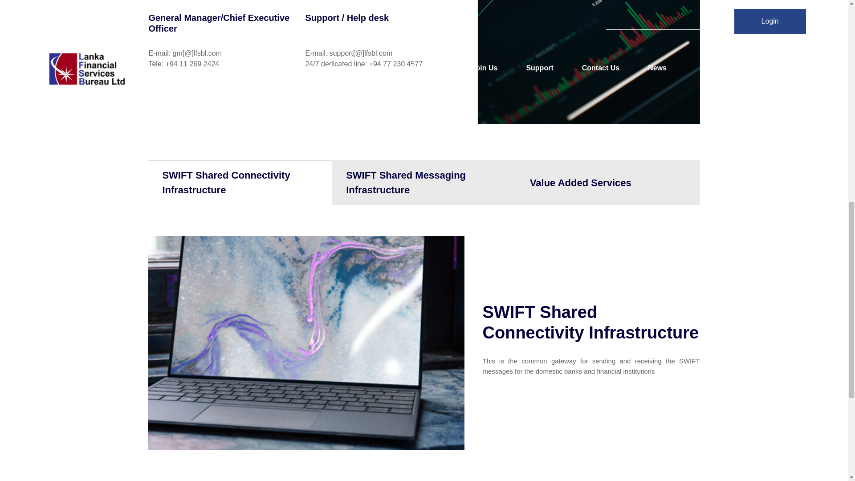 The height and width of the screenshot is (481, 855). I want to click on Value Added Services, so click(608, 183).